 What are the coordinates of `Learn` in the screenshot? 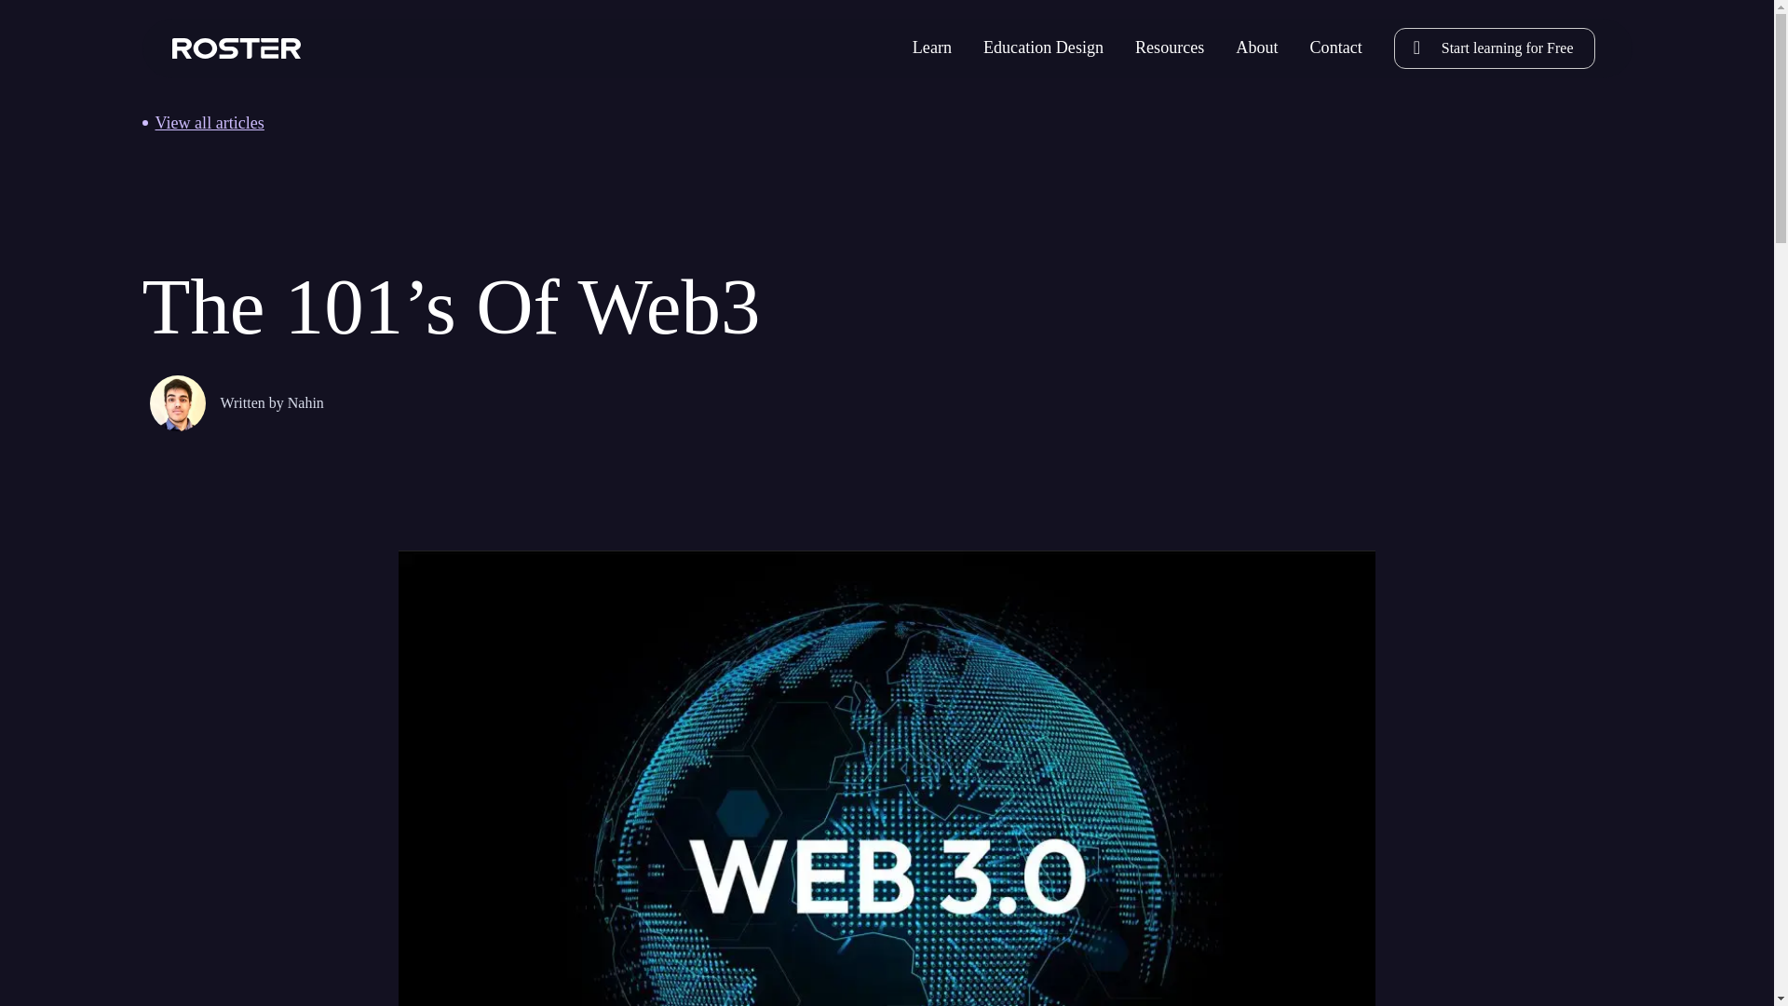 It's located at (931, 48).